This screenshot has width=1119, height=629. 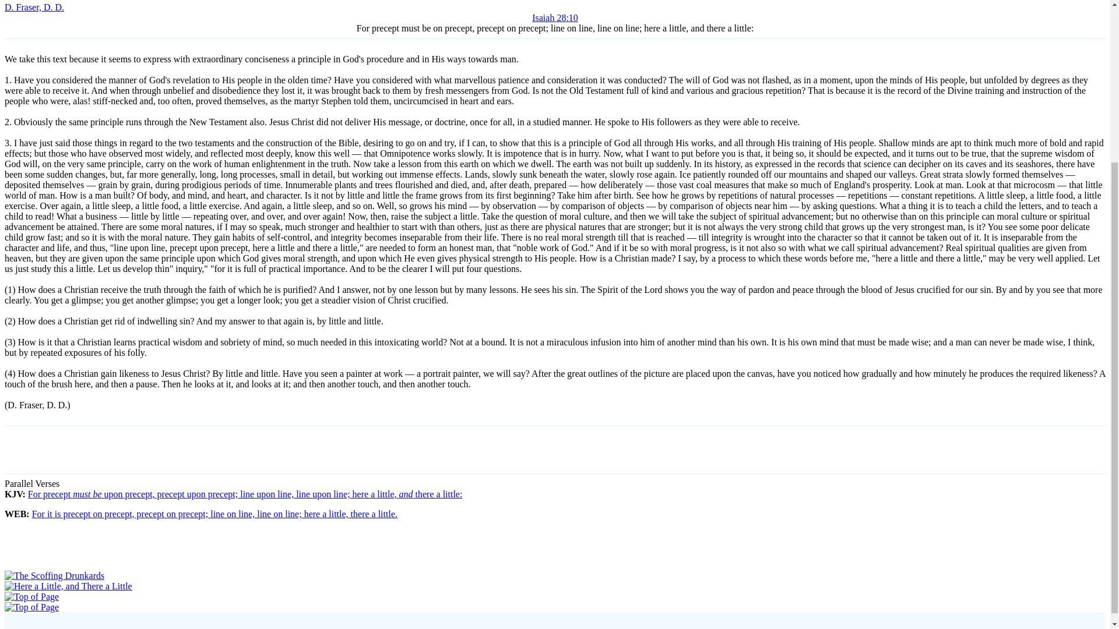 I want to click on Here a Little, and There a Little, so click(x=68, y=586).